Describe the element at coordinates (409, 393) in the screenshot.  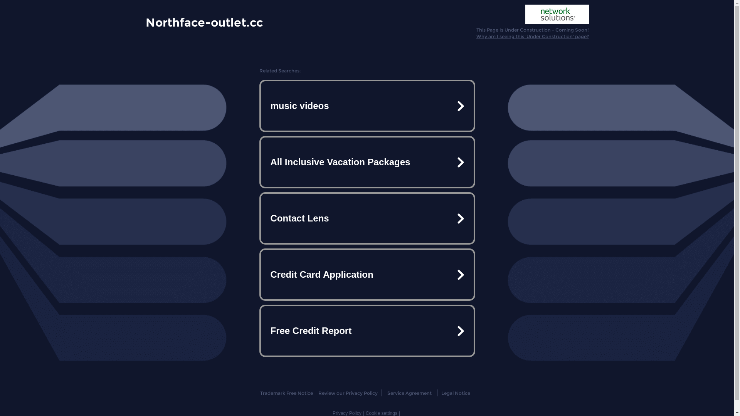
I see `Service Agreement` at that location.